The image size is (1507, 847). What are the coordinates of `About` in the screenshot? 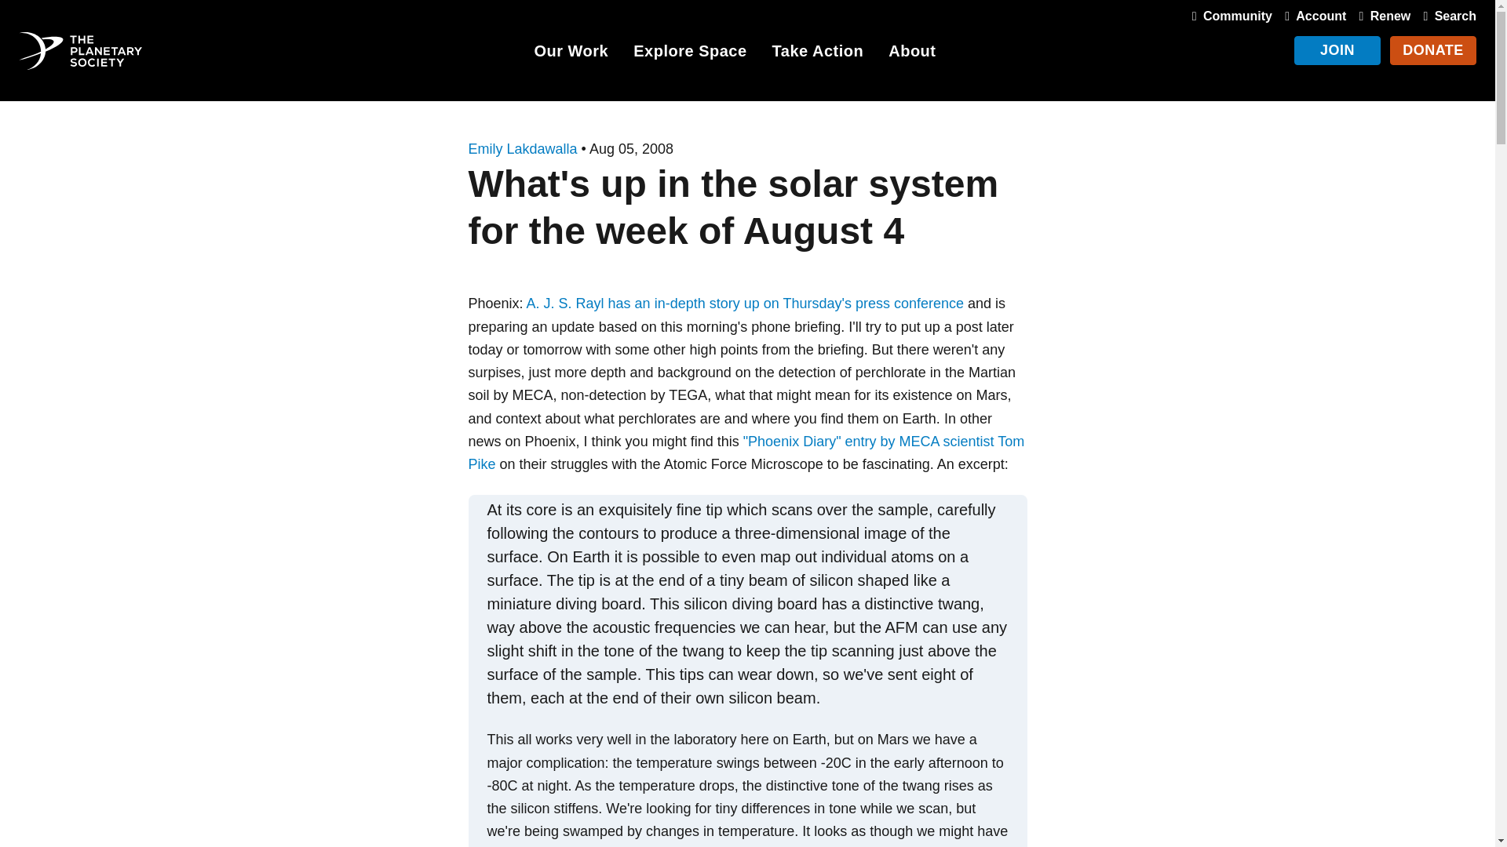 It's located at (912, 53).